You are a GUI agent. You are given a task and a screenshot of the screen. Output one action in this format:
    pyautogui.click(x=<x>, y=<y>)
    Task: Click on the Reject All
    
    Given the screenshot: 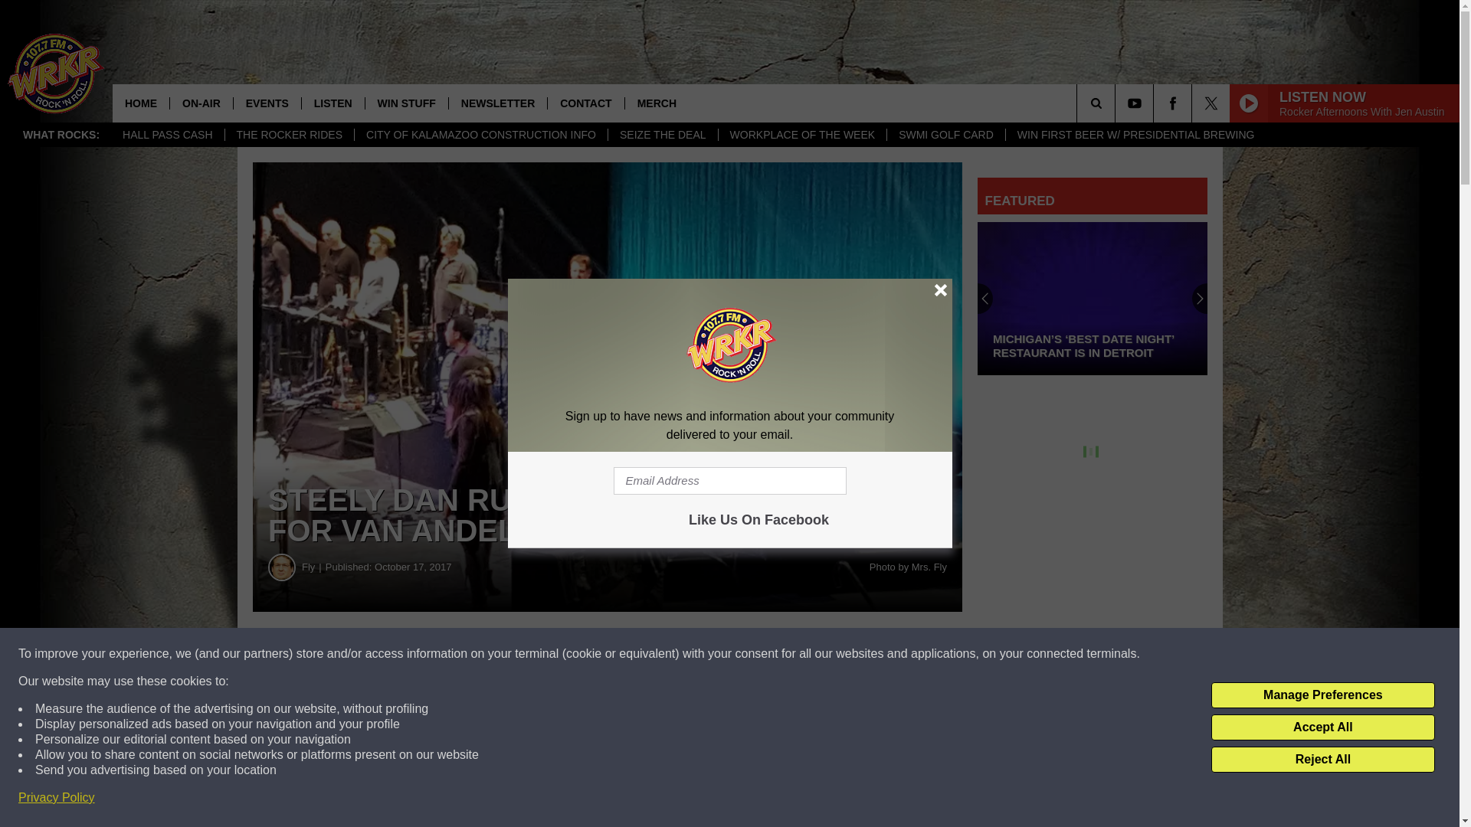 What is the action you would take?
    pyautogui.click(x=1322, y=760)
    